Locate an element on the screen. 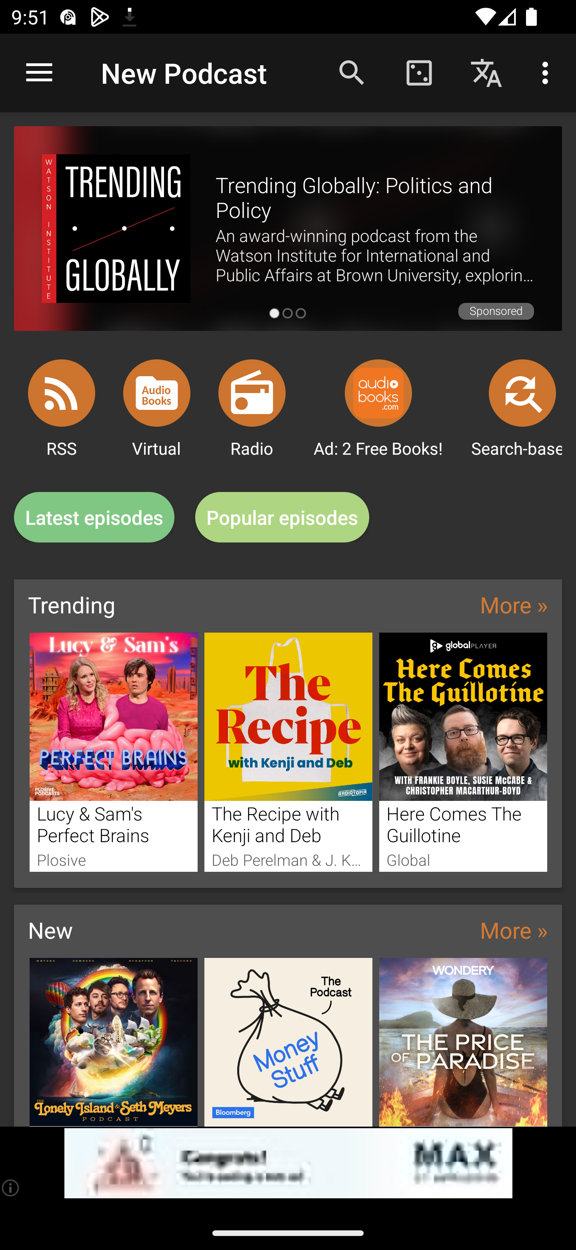  More options is located at coordinates (548, 72).